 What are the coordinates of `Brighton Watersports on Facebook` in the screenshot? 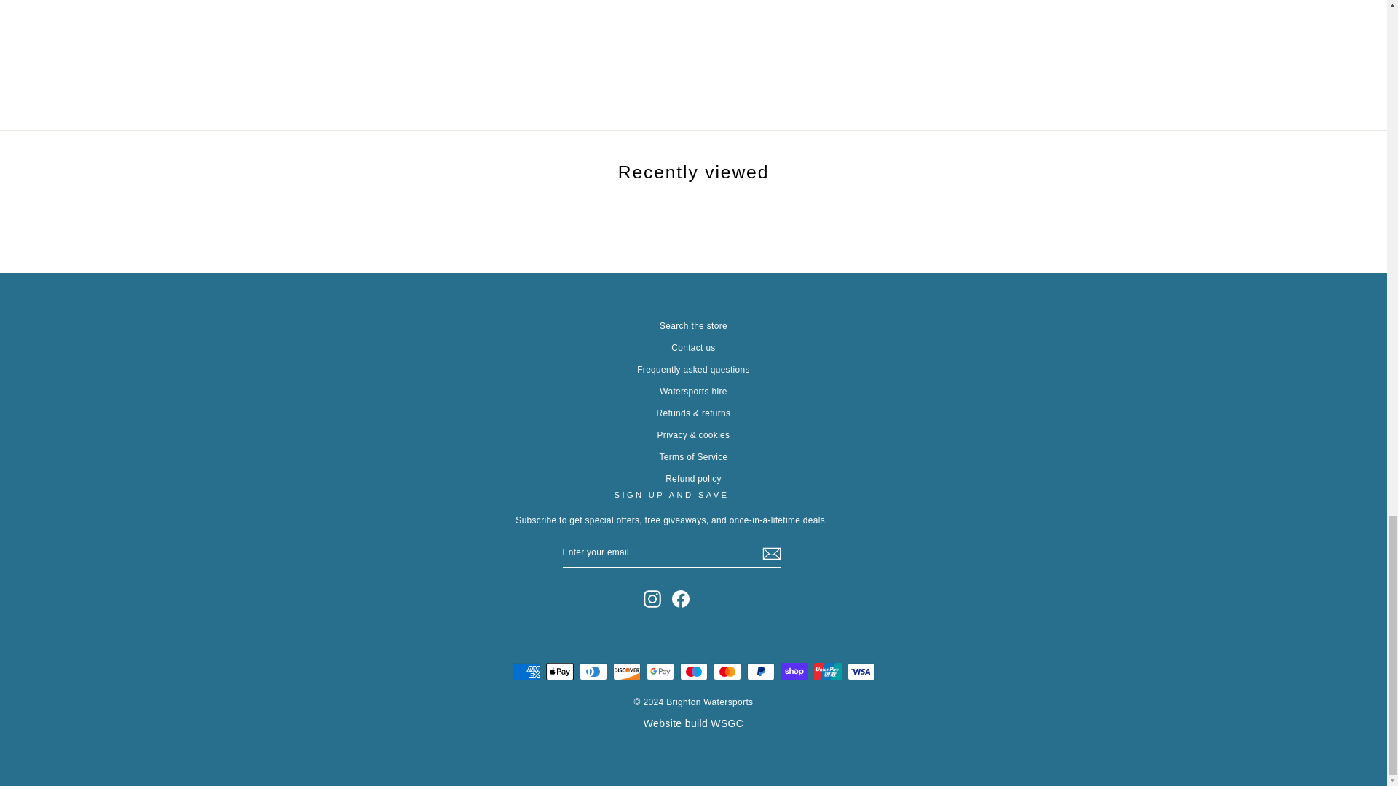 It's located at (680, 598).